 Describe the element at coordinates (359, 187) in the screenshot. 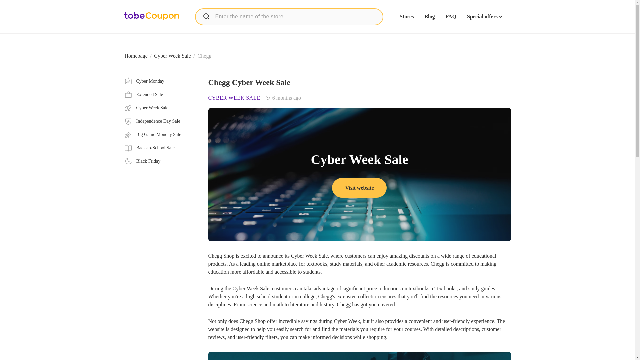

I see `Visit website` at that location.